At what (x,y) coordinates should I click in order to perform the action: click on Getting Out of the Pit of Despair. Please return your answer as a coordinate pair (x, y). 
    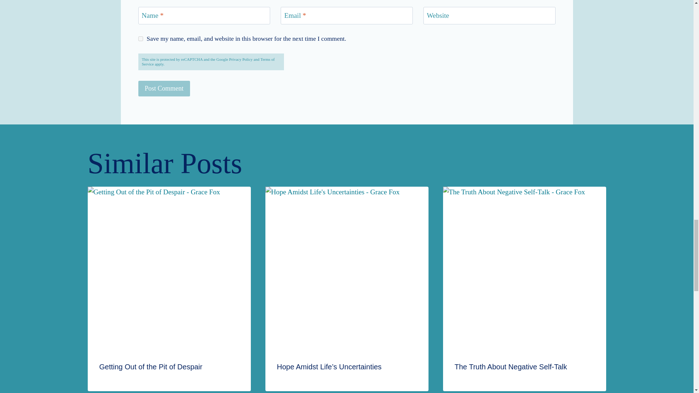
    Looking at the image, I should click on (150, 367).